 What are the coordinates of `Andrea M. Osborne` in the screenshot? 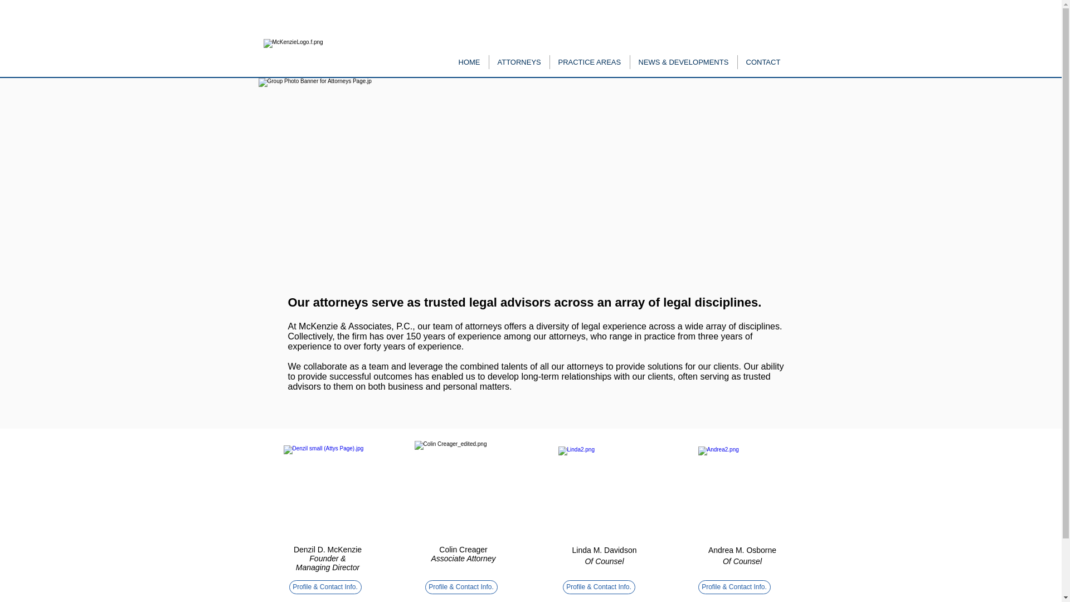 It's located at (742, 550).